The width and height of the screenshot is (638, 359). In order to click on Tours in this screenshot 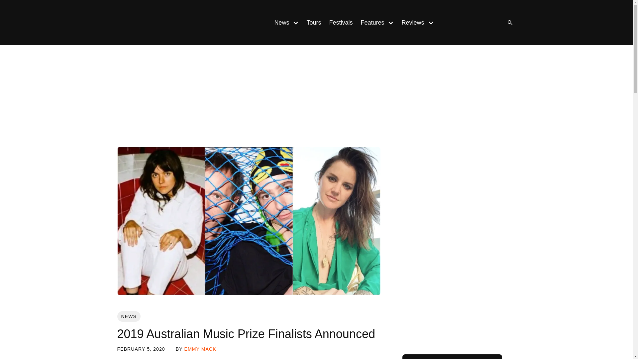, I will do `click(314, 23)`.